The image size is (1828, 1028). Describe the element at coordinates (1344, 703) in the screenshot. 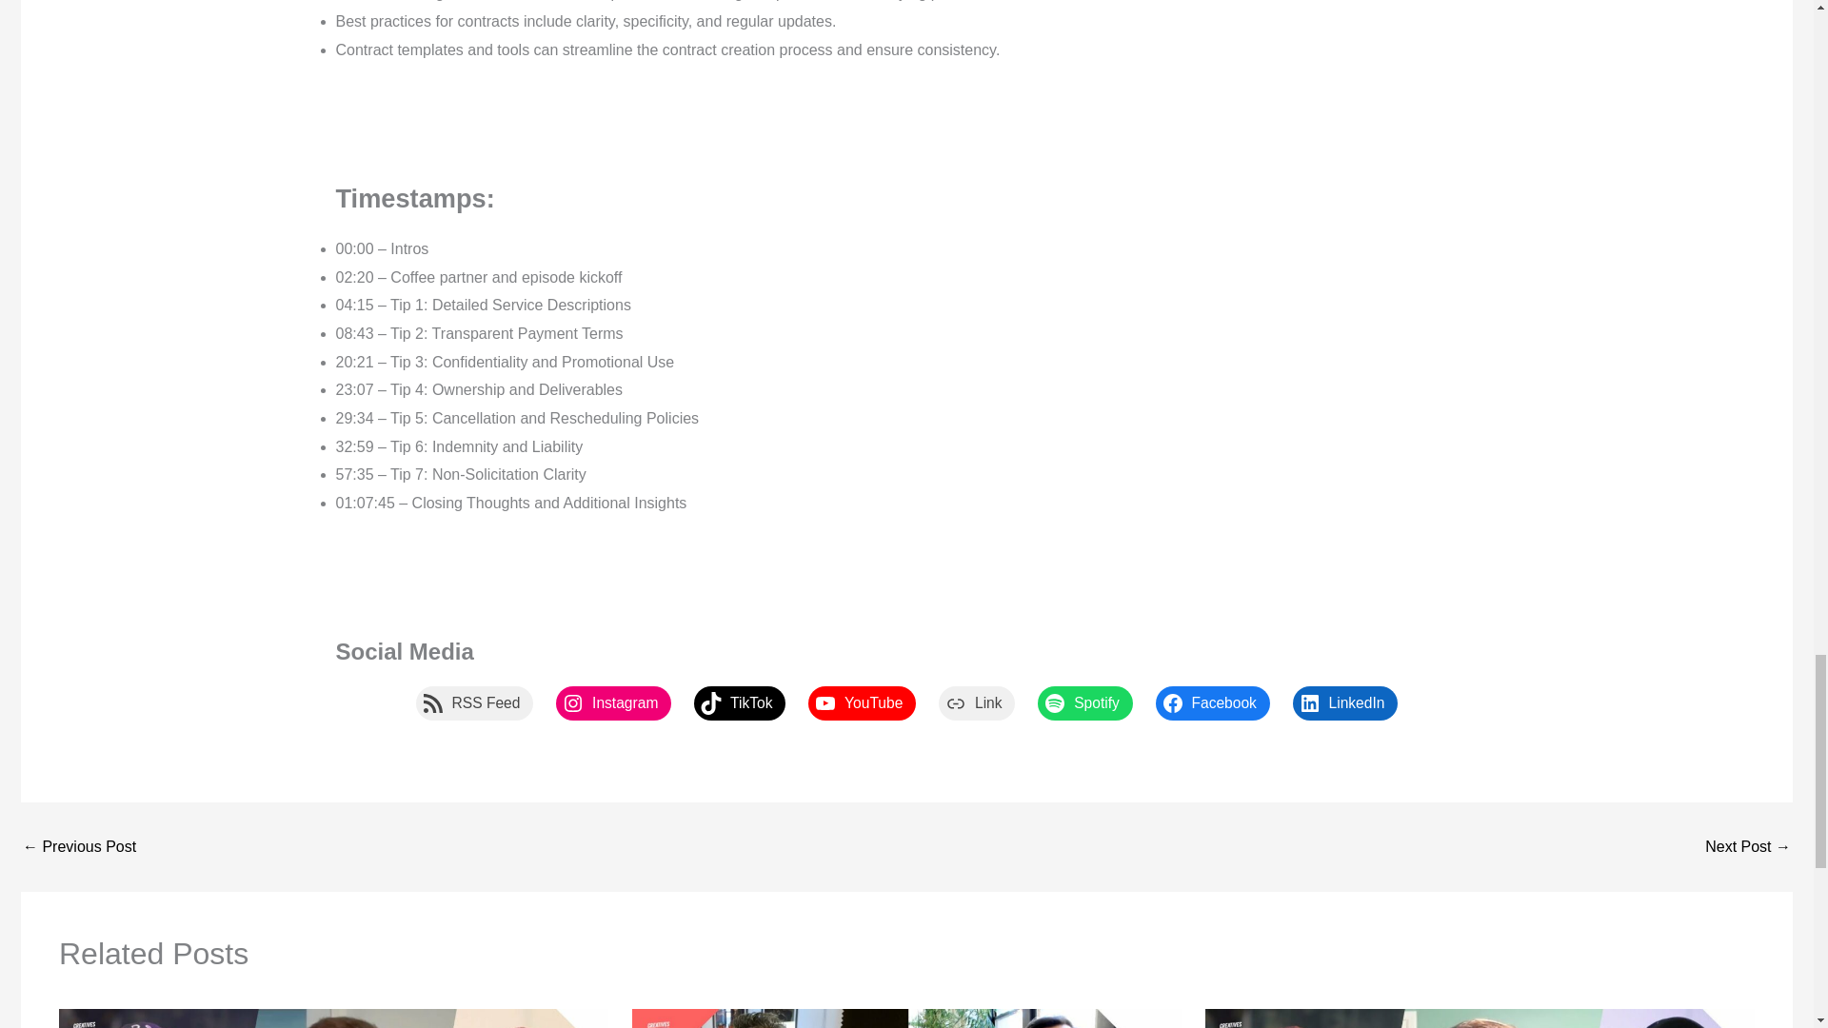

I see `LinkedIn` at that location.